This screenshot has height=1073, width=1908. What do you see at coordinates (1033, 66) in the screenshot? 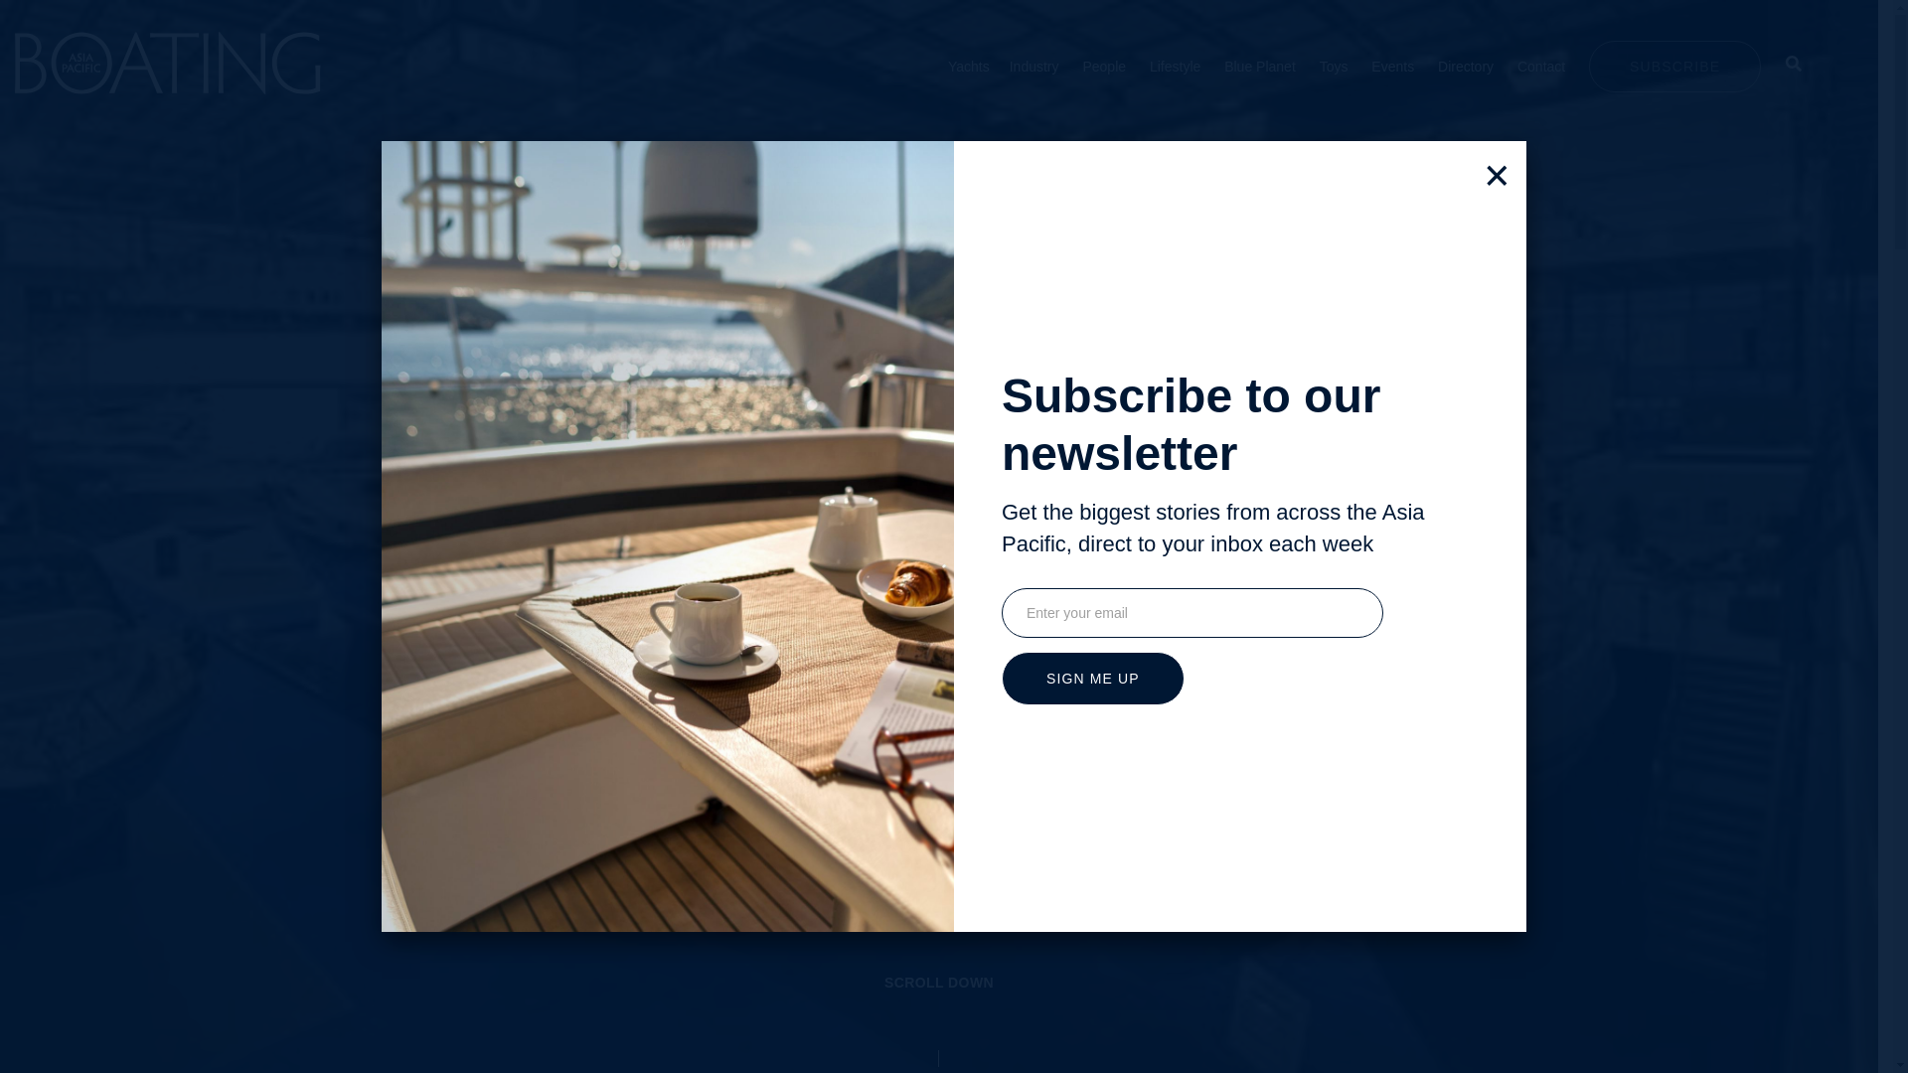
I see `Industry` at bounding box center [1033, 66].